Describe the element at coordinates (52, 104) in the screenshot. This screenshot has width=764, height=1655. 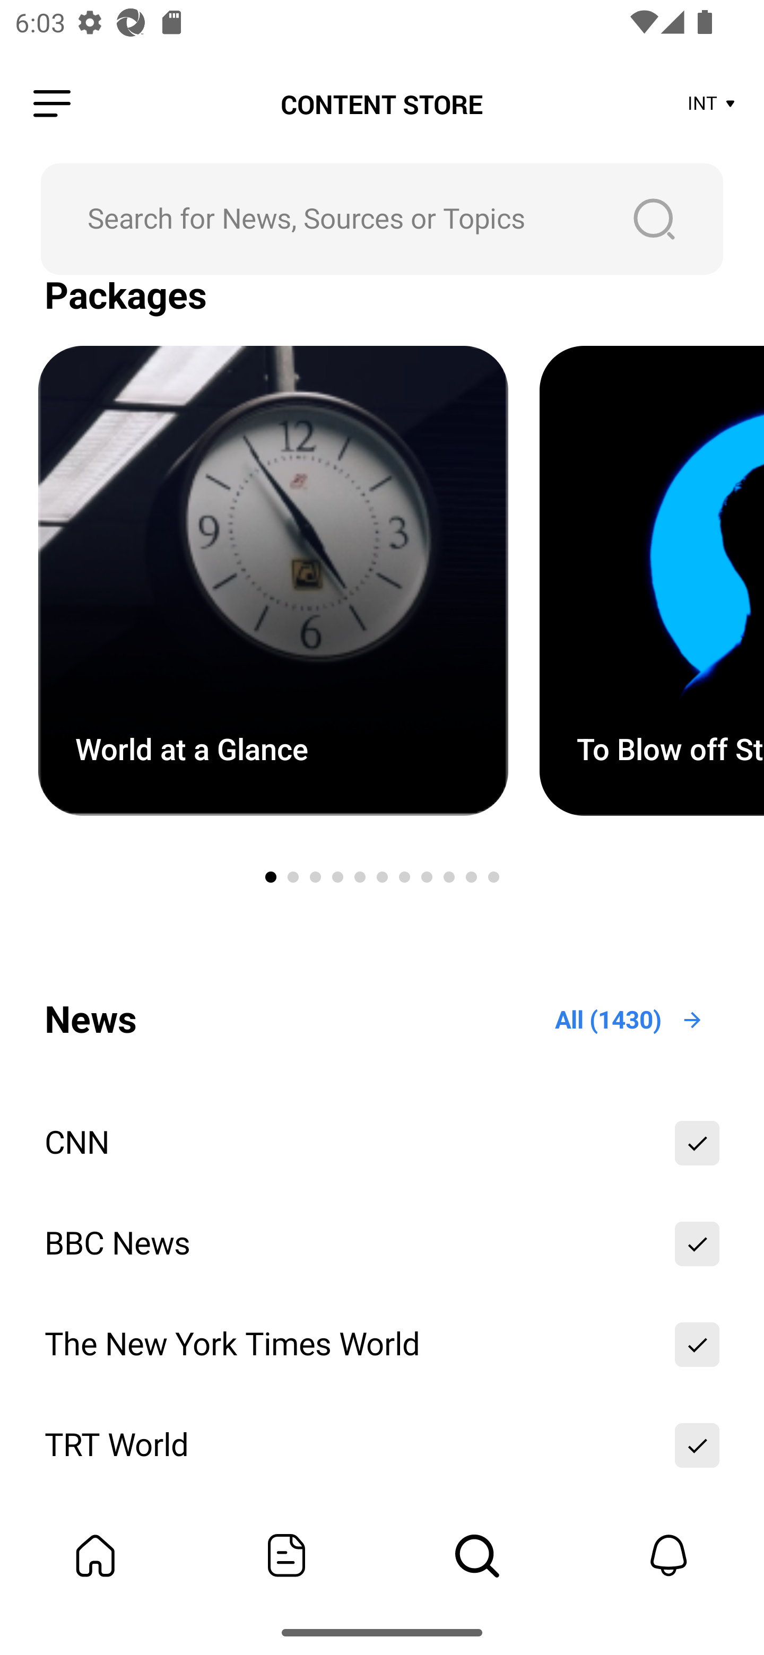
I see `Leading Icon` at that location.